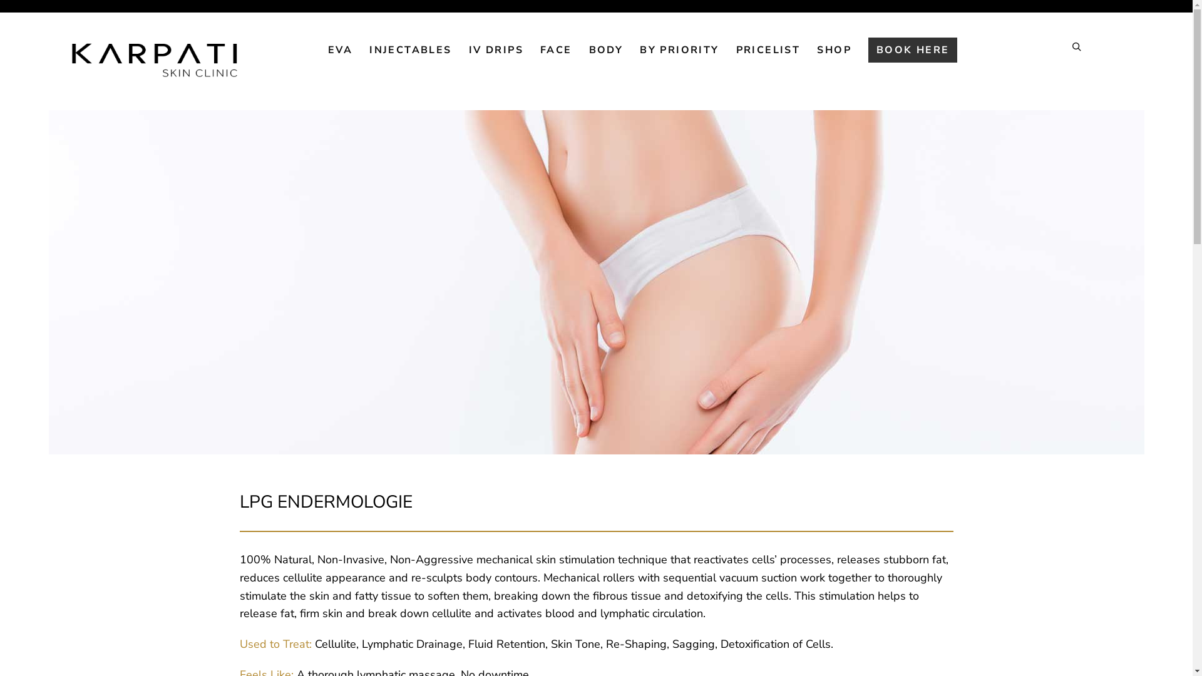  Describe the element at coordinates (679, 50) in the screenshot. I see `BY PRIORITY` at that location.